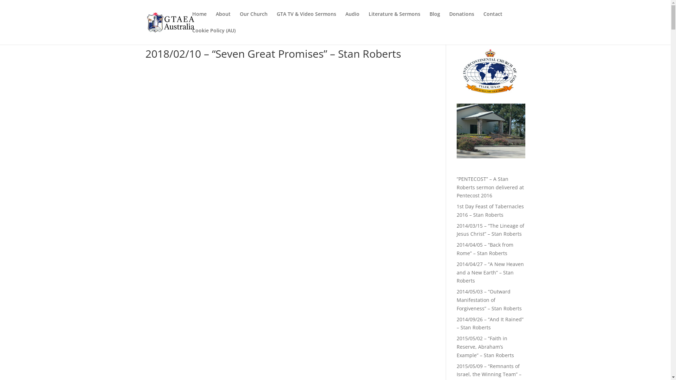 The image size is (676, 380). What do you see at coordinates (223, 20) in the screenshot?
I see `About` at bounding box center [223, 20].